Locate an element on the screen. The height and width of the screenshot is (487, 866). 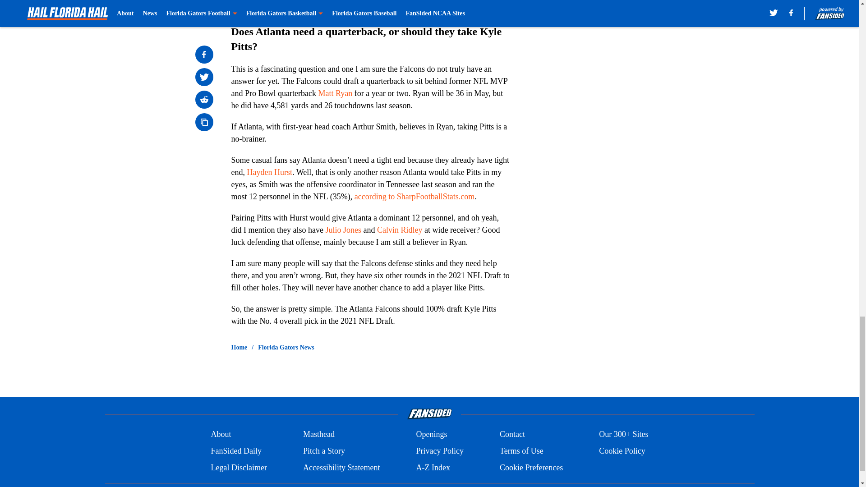
Calvin Ridley is located at coordinates (400, 230).